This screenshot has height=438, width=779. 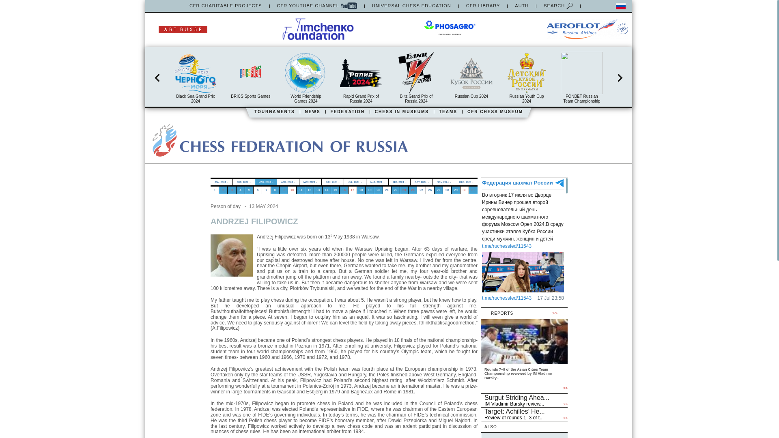 I want to click on CFR CHARITABLE PROJECTS, so click(x=226, y=6).